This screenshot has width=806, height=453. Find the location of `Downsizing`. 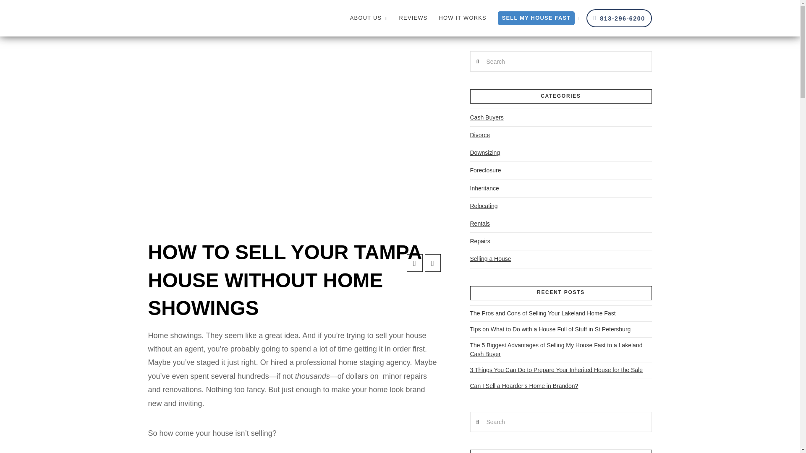

Downsizing is located at coordinates (485, 153).